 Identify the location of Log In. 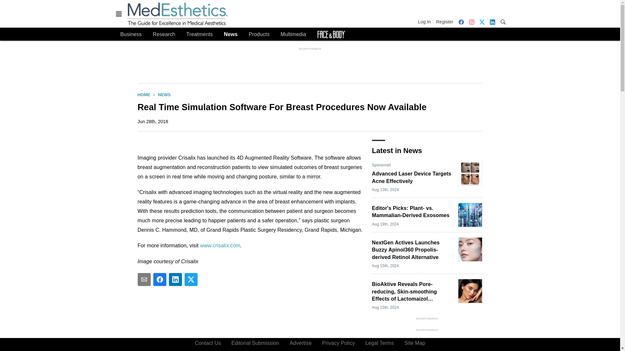
(426, 21).